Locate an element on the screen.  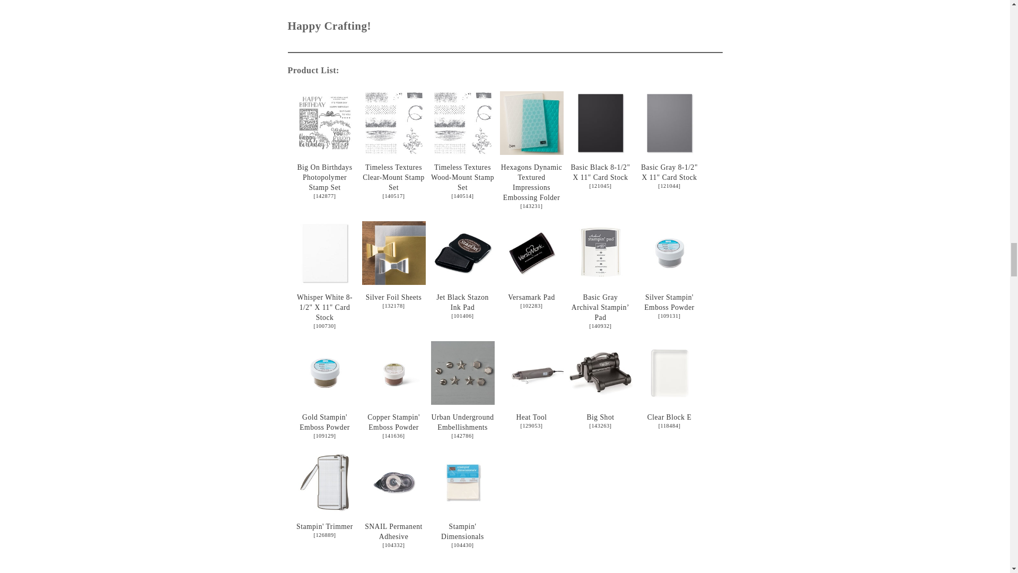
Timeless Textures Wood-Mount Stamp Set is located at coordinates (462, 177).